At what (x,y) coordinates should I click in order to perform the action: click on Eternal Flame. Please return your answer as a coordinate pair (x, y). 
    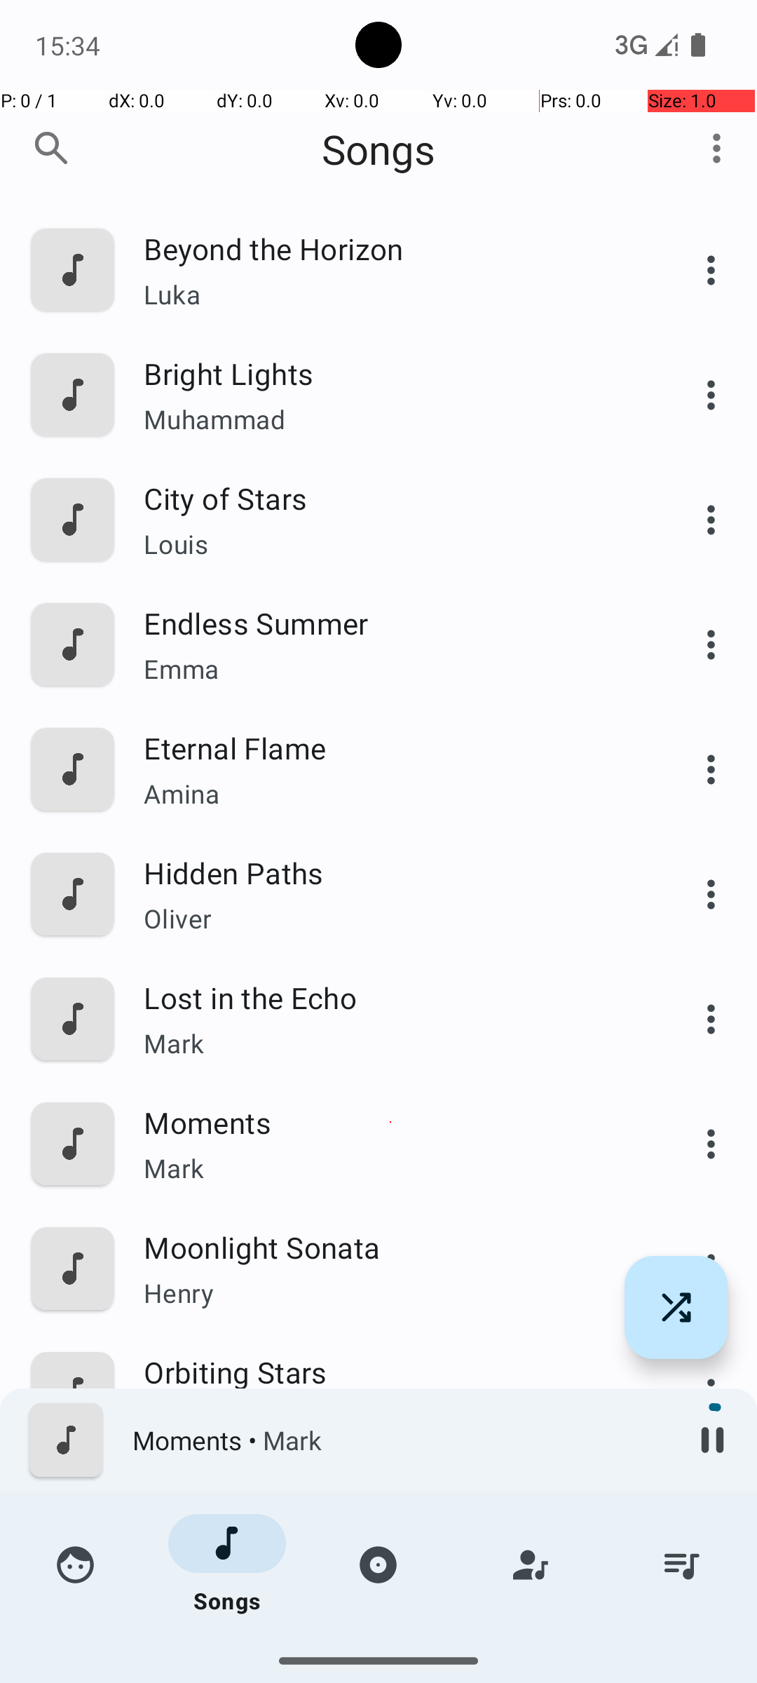
    Looking at the image, I should click on (390, 748).